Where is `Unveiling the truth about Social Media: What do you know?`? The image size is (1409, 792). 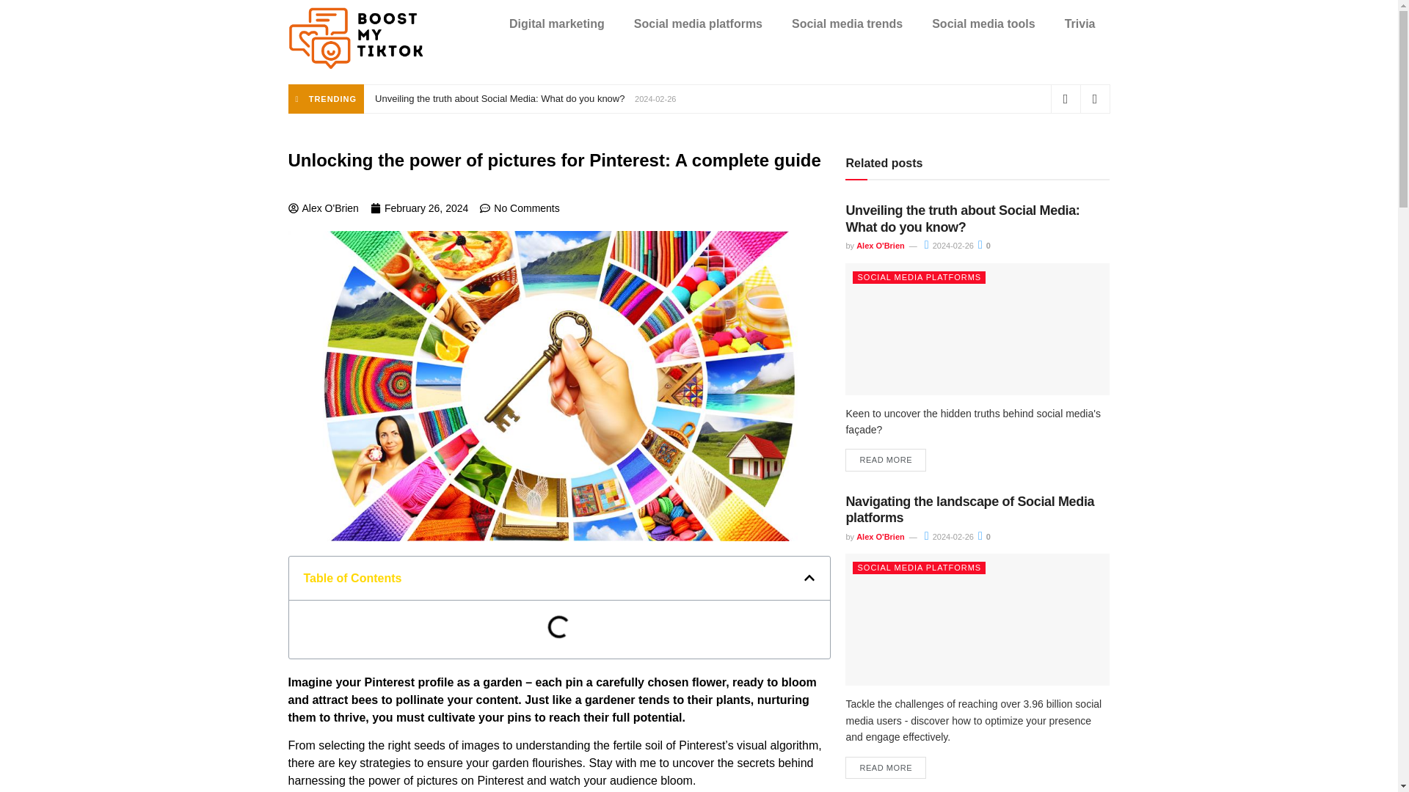 Unveiling the truth about Social Media: What do you know? is located at coordinates (499, 98).